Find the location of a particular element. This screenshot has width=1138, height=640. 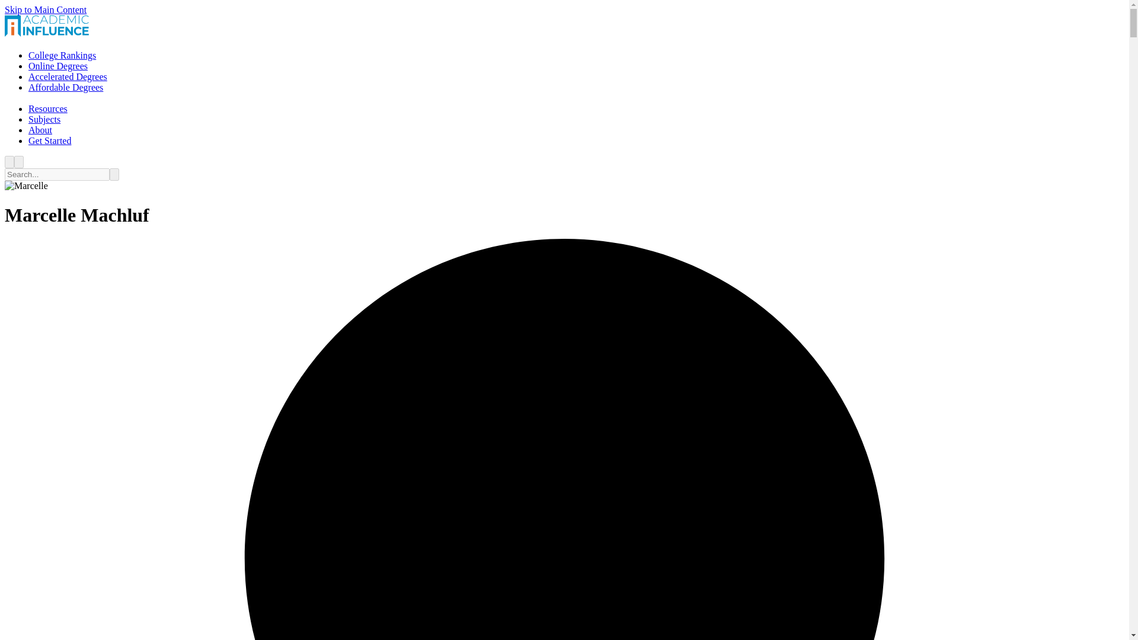

Accelerated Degrees is located at coordinates (68, 76).